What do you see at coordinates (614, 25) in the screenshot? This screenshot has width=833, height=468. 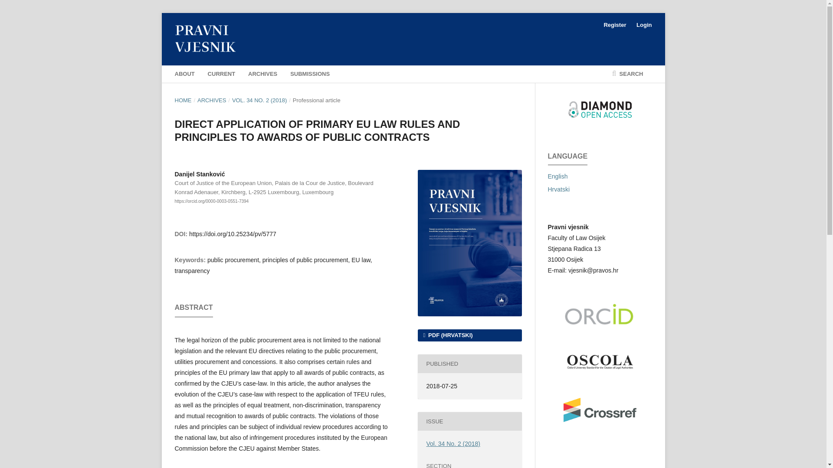 I see `Register` at bounding box center [614, 25].